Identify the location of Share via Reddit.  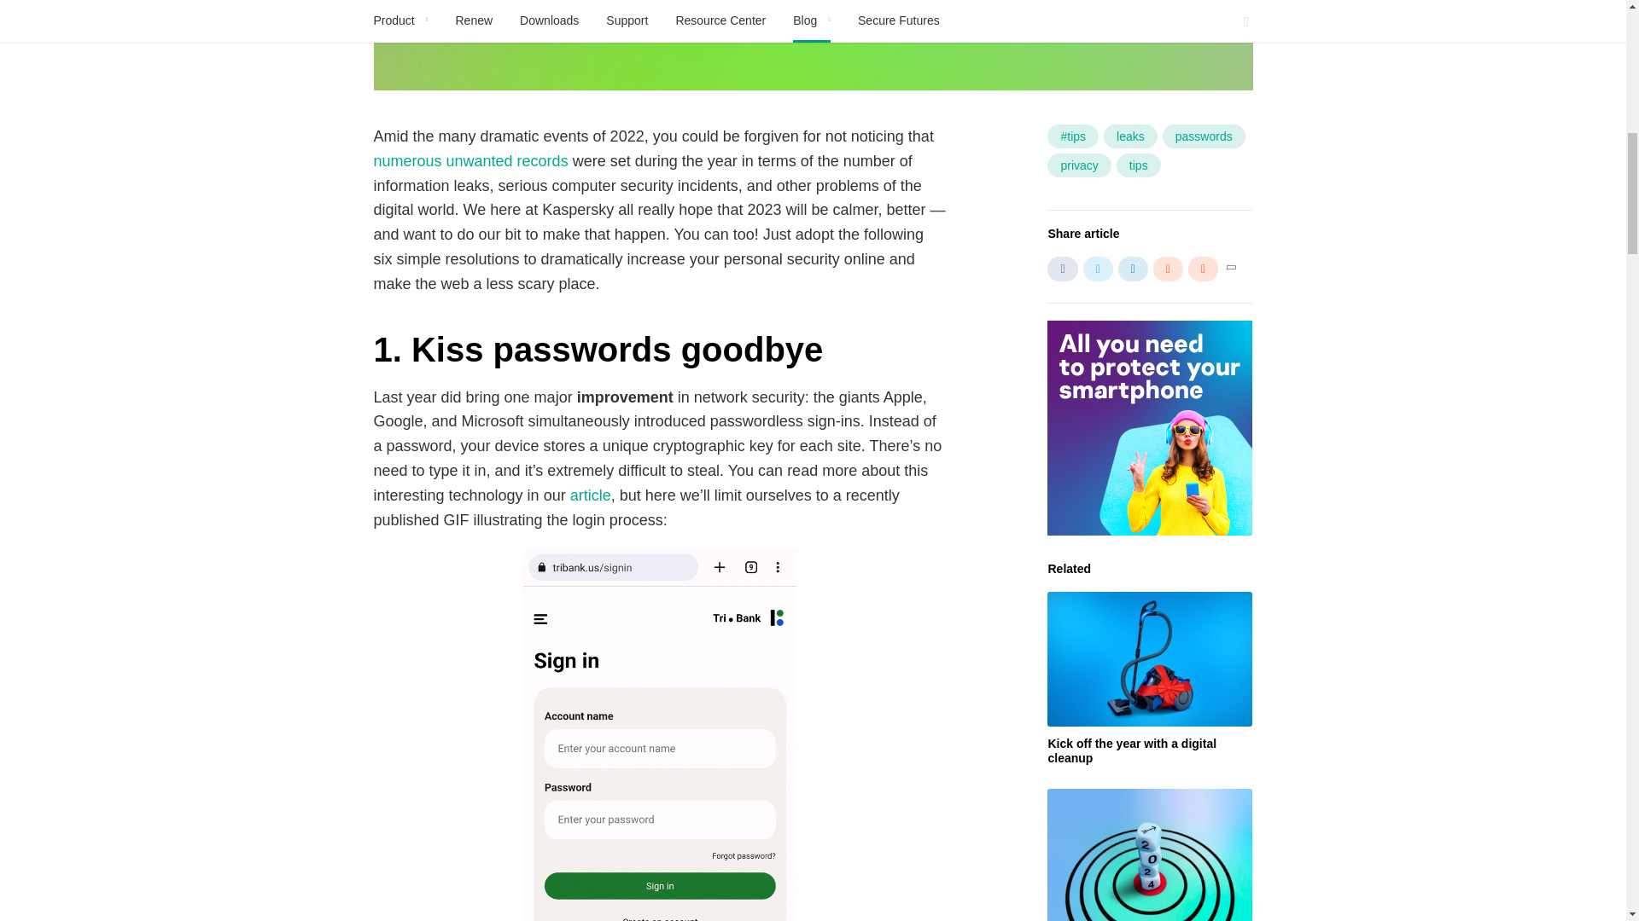
(1168, 269).